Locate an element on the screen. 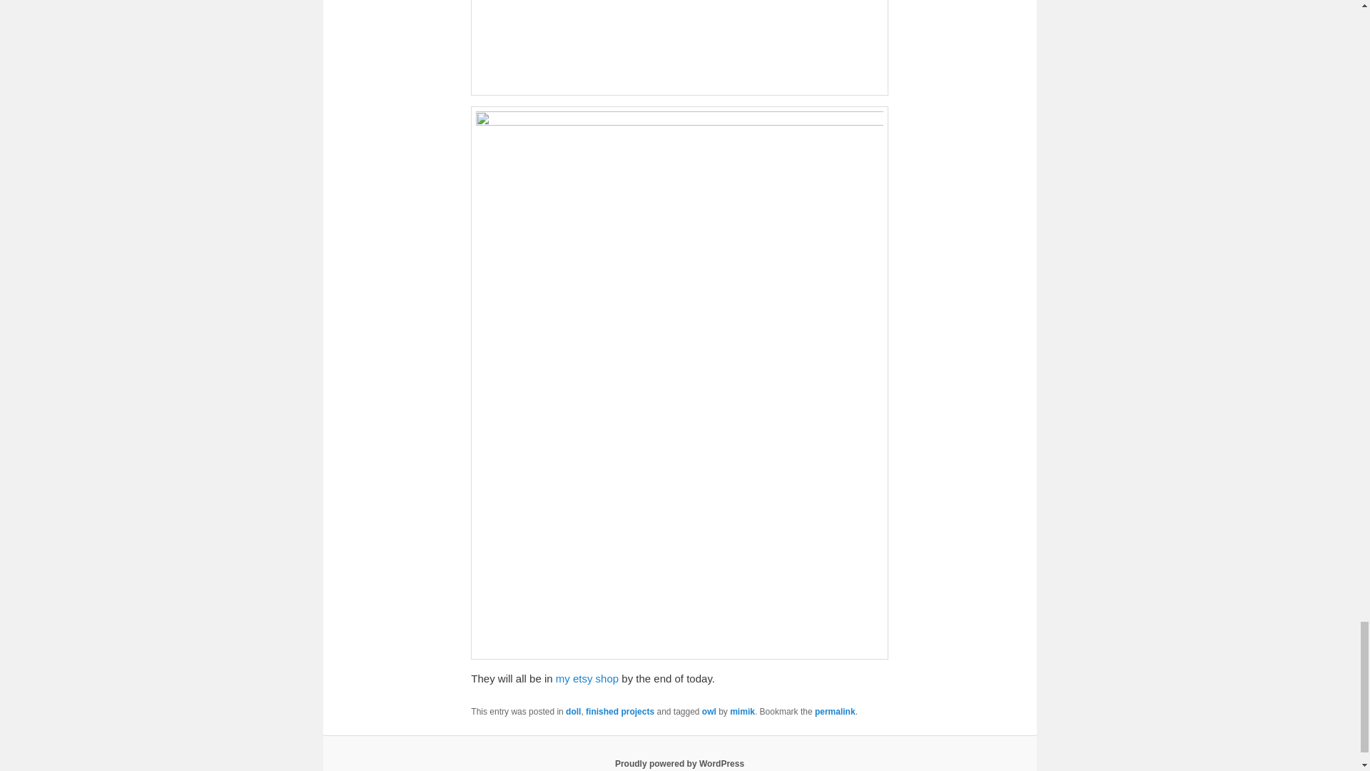  Permalink to Black Owl, White Owls is located at coordinates (835, 712).